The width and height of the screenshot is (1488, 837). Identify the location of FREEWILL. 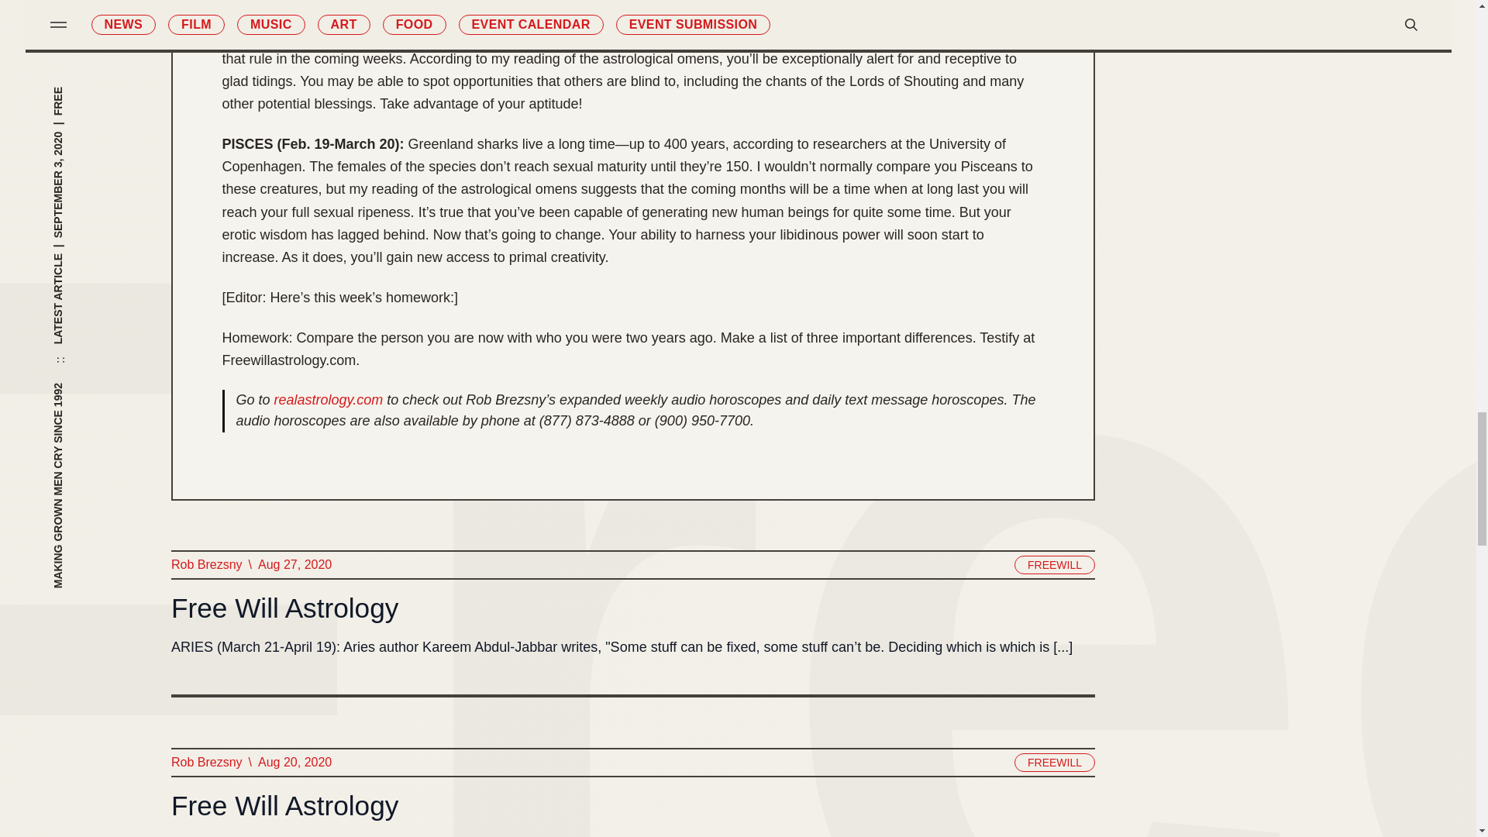
(1053, 564).